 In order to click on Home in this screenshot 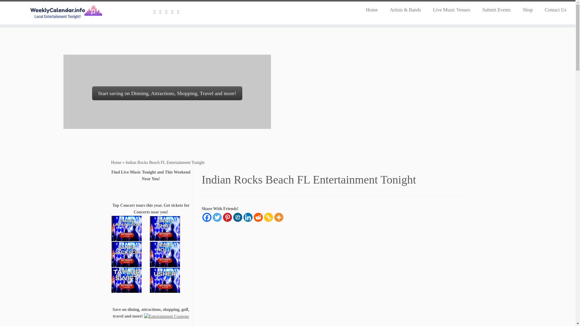, I will do `click(372, 10)`.